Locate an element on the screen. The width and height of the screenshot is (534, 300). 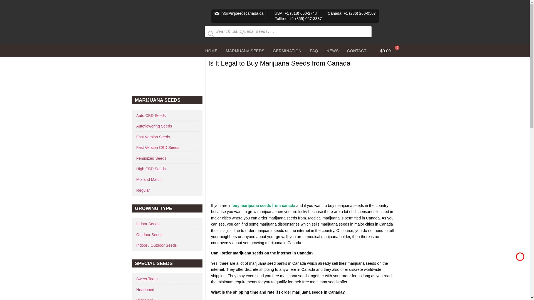
HOME is located at coordinates (211, 51).